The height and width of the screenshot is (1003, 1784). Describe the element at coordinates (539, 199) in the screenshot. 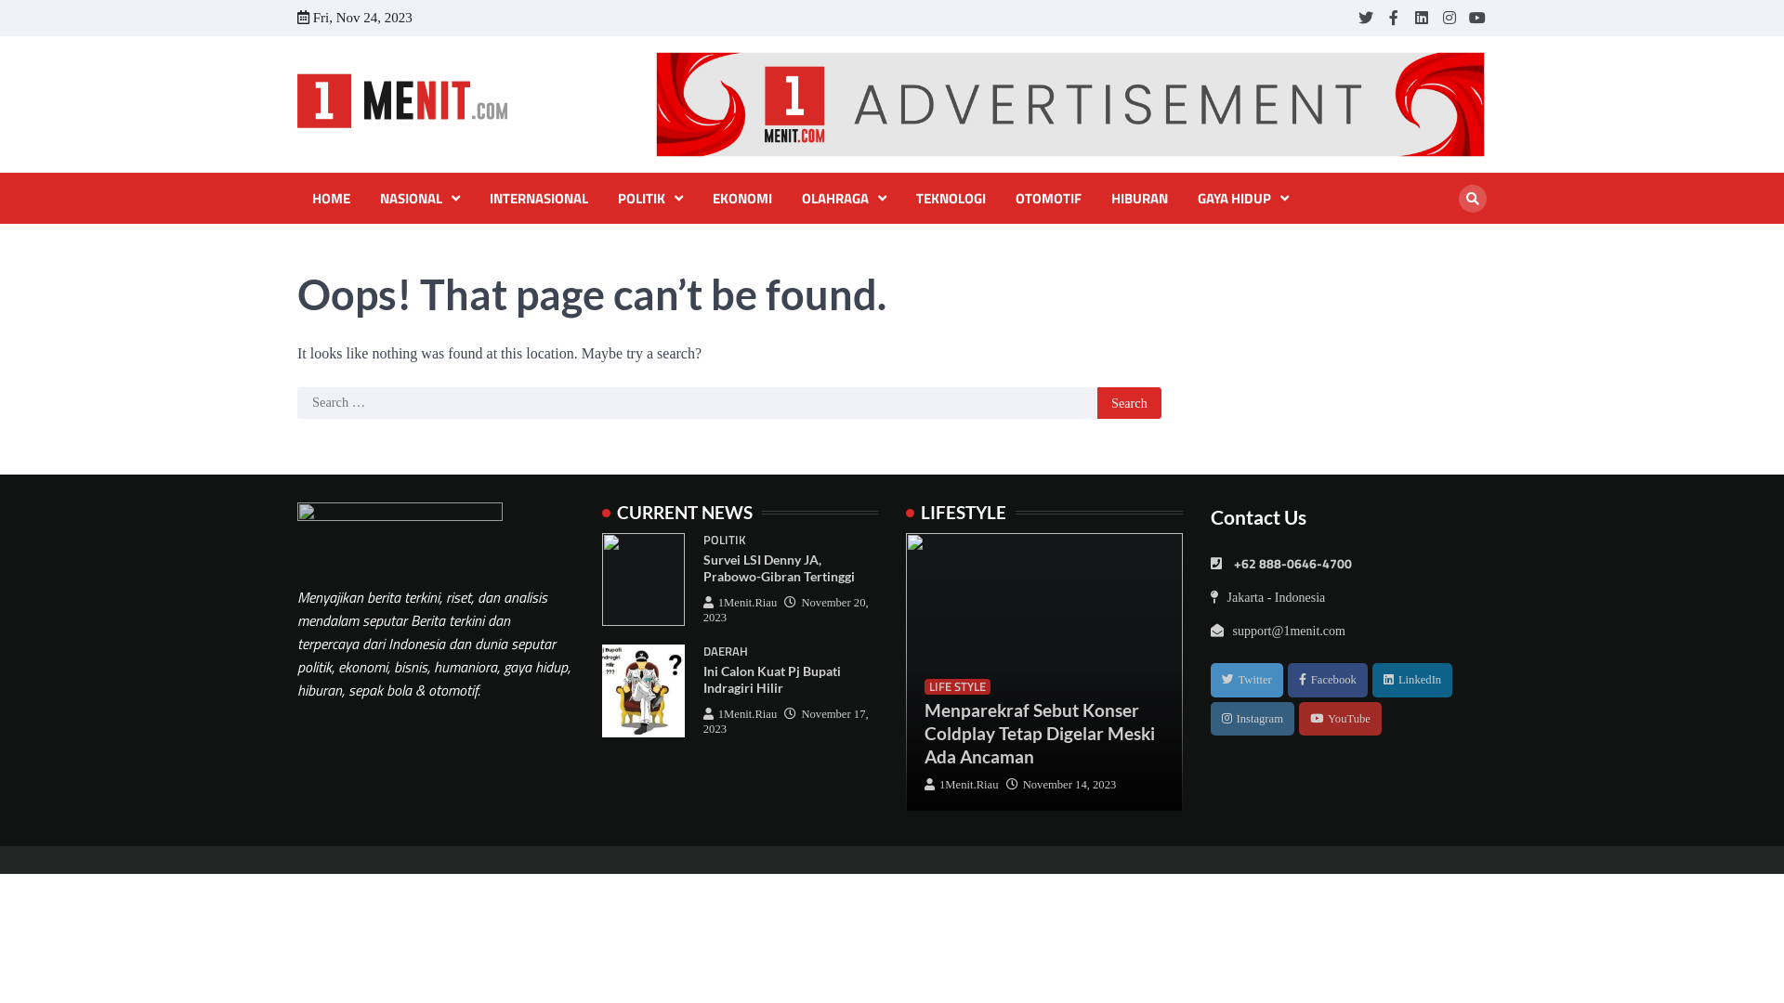

I see `INTERNASIONAL` at that location.